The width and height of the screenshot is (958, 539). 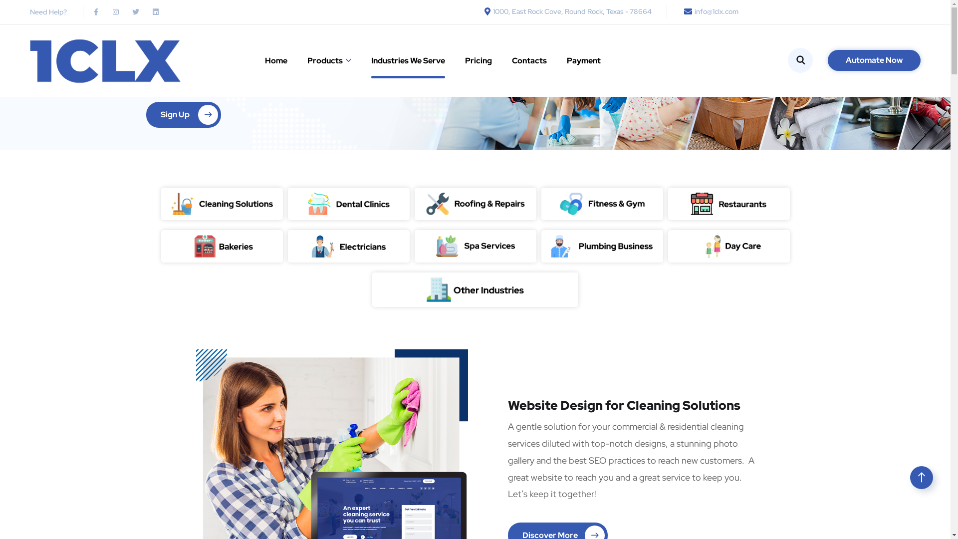 What do you see at coordinates (475, 246) in the screenshot?
I see `Website Design For Spa Services` at bounding box center [475, 246].